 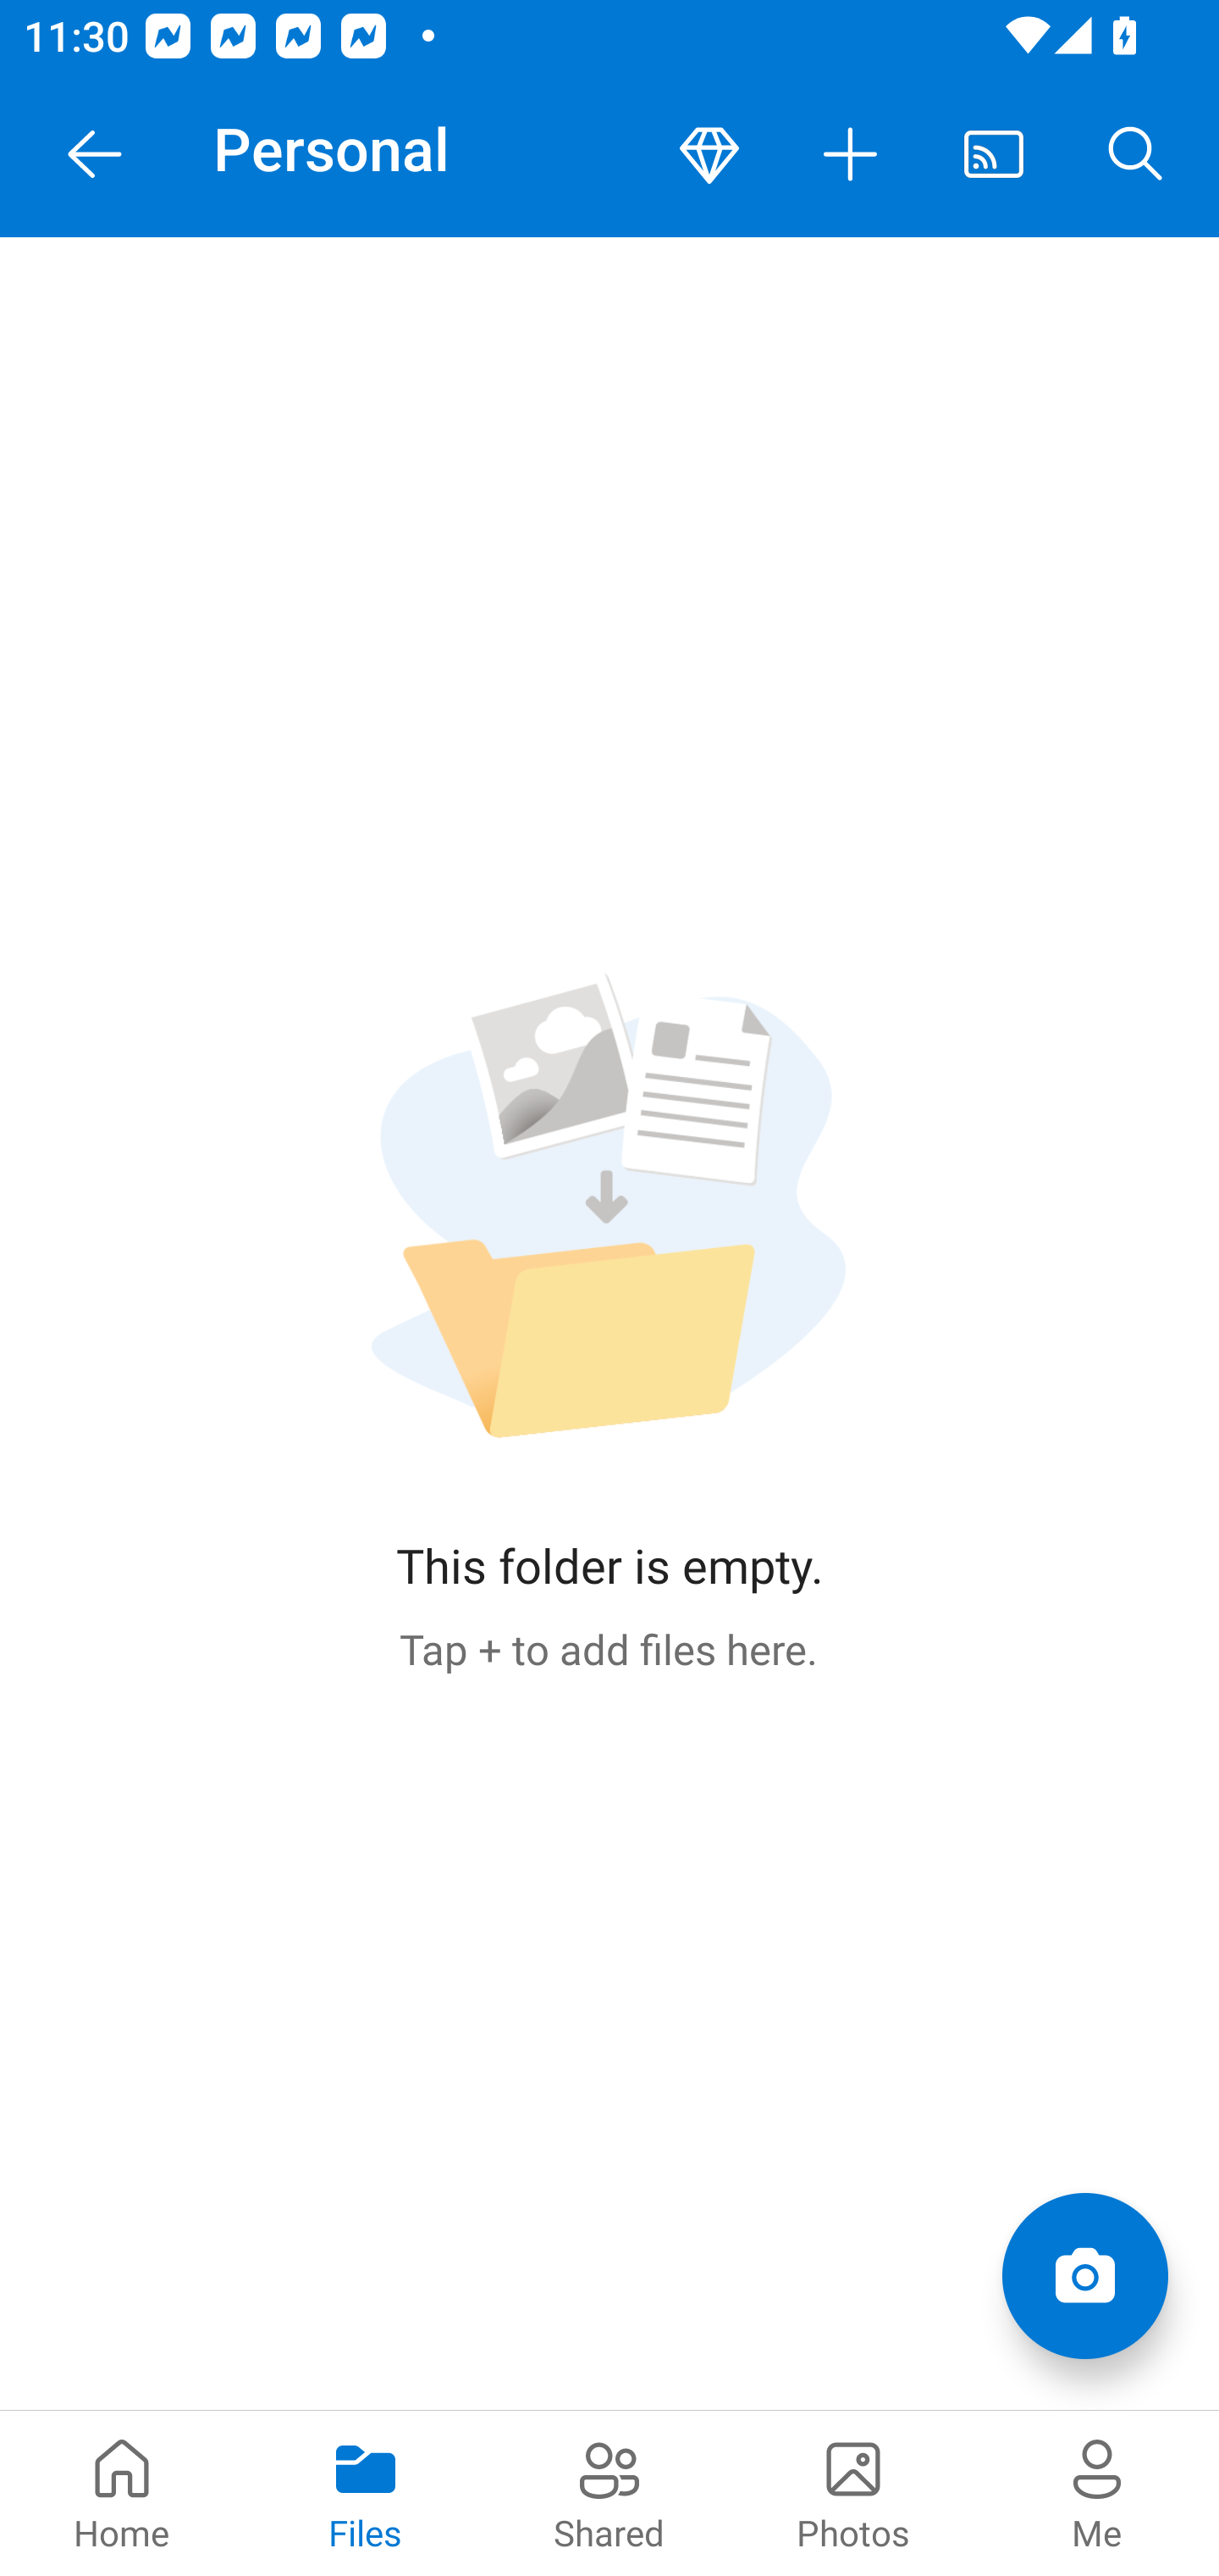 What do you see at coordinates (1136, 154) in the screenshot?
I see `Search button` at bounding box center [1136, 154].